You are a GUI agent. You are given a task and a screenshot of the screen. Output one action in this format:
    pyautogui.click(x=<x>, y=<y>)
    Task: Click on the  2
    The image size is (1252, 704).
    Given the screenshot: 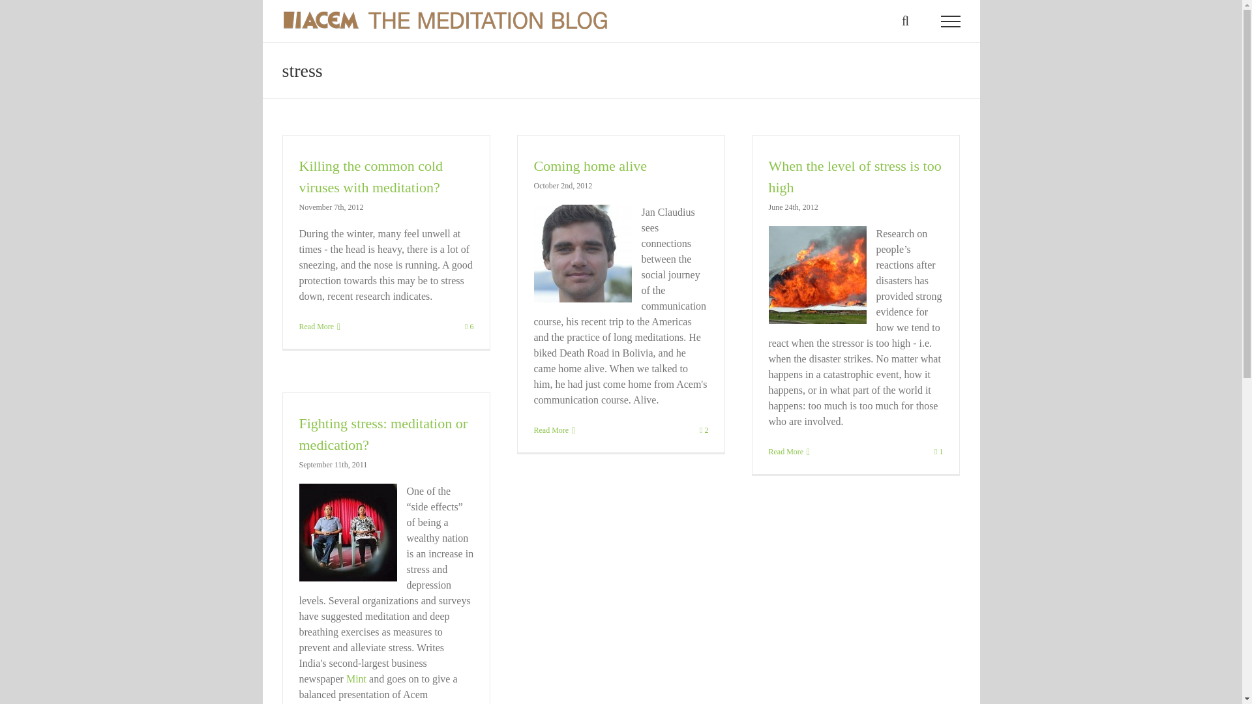 What is the action you would take?
    pyautogui.click(x=704, y=430)
    